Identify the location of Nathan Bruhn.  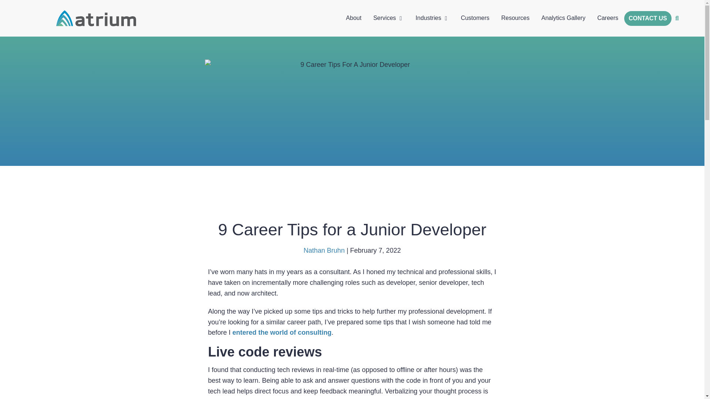
(324, 250).